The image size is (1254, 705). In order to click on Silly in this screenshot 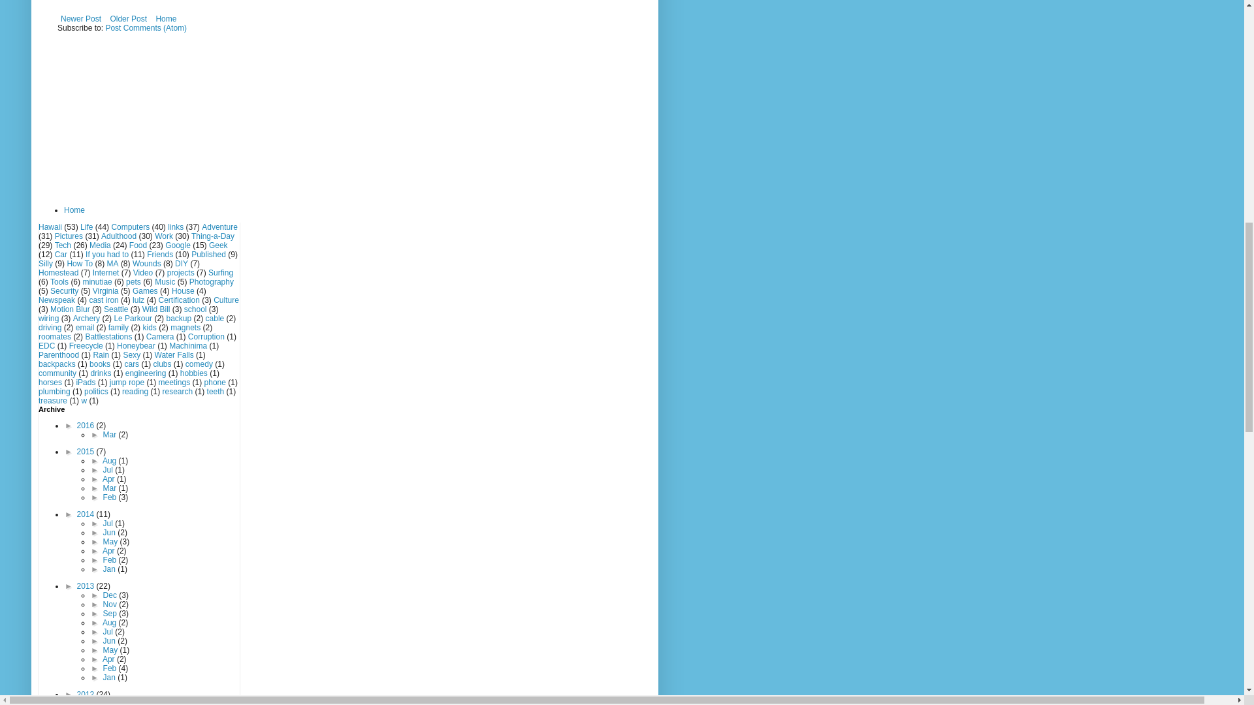, I will do `click(46, 264)`.